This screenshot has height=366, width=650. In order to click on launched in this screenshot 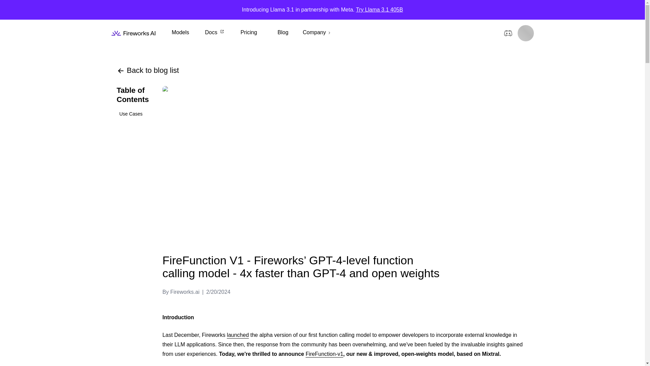, I will do `click(238, 335)`.